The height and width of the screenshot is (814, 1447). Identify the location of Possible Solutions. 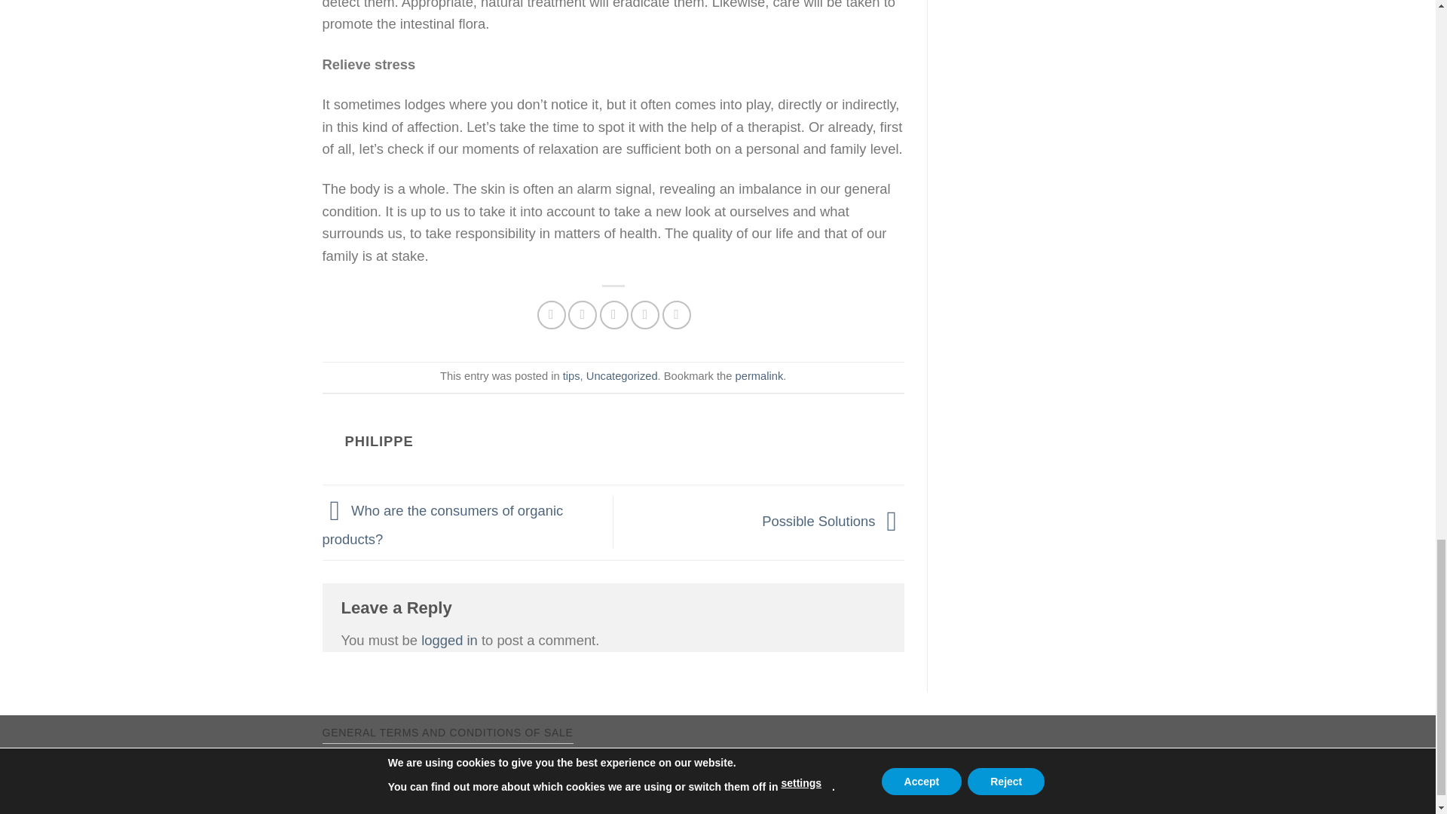
(834, 522).